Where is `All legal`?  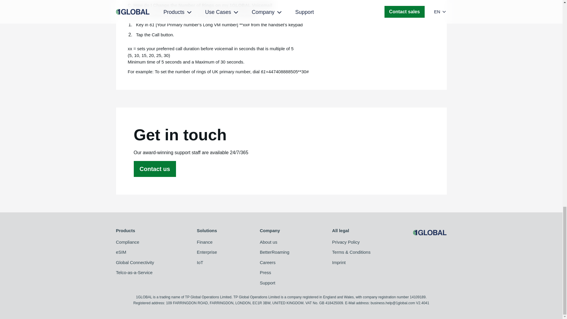 All legal is located at coordinates (351, 230).